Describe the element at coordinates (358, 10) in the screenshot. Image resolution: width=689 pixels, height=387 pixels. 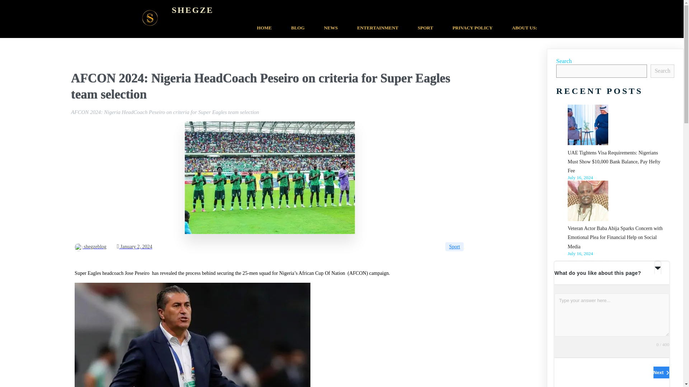
I see `SHEGZE` at that location.